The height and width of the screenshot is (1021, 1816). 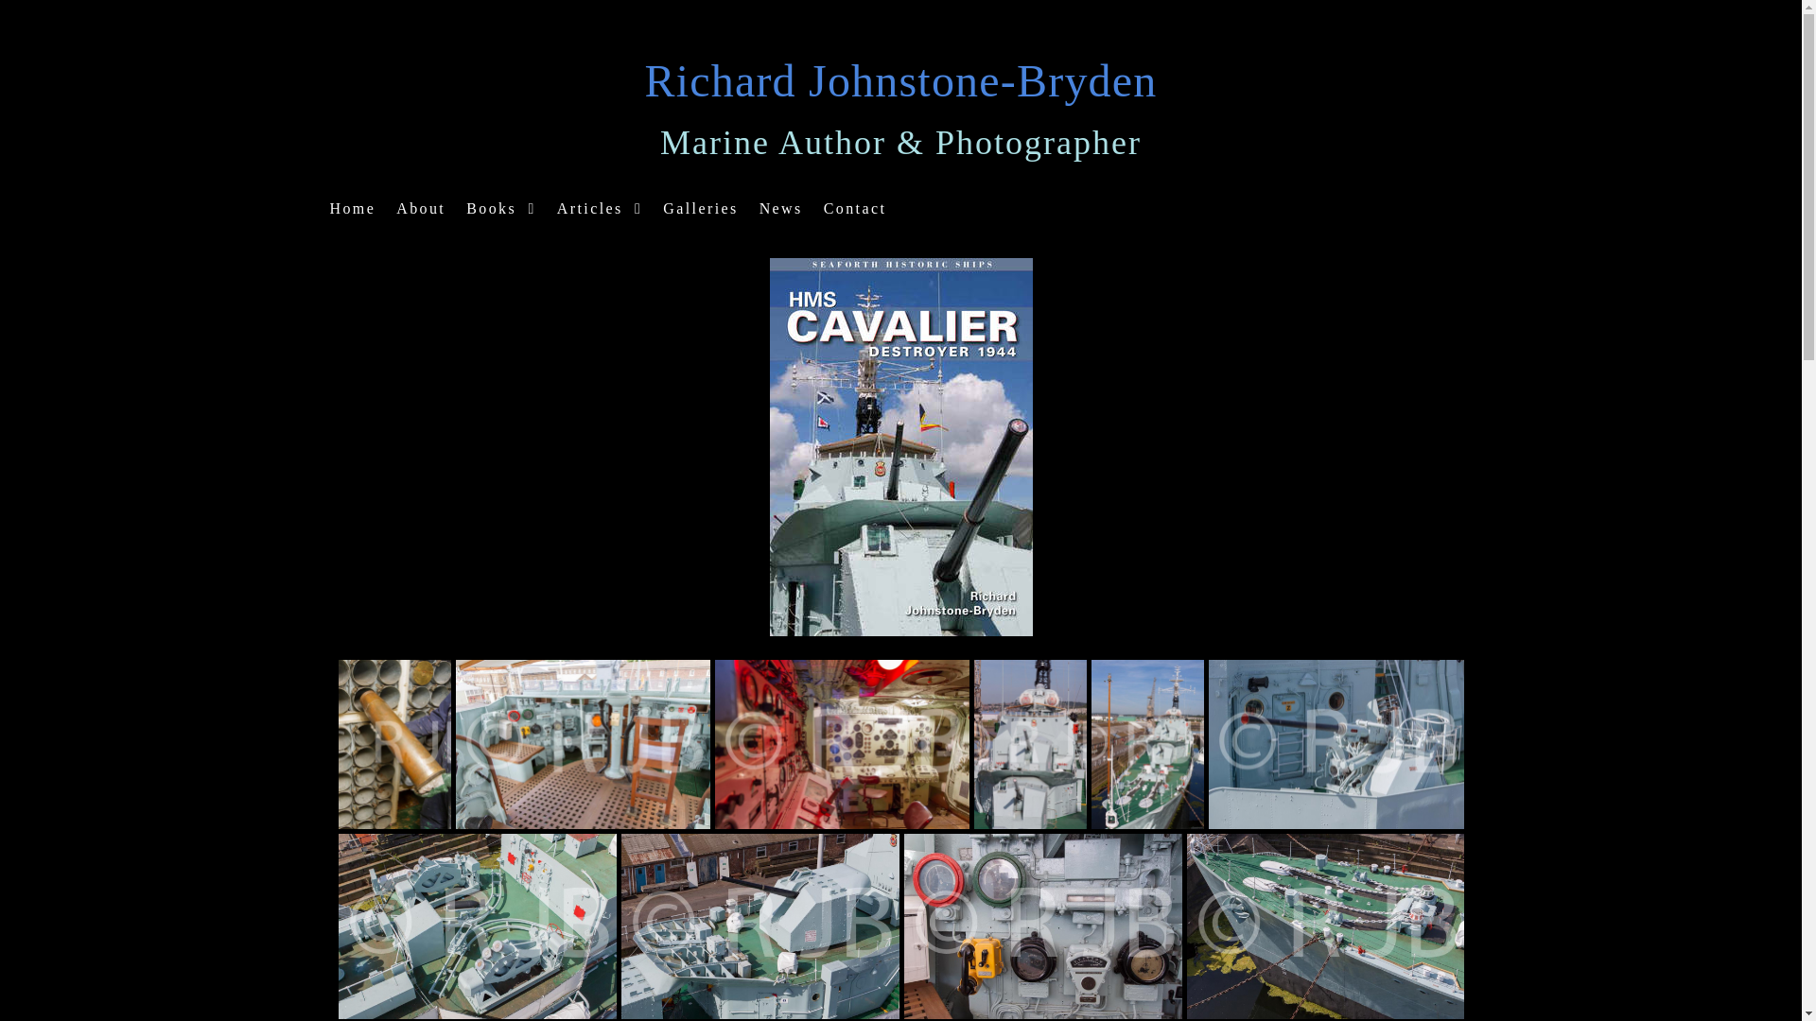 What do you see at coordinates (1336, 743) in the screenshot?
I see `HMSCavalier120614No-1064` at bounding box center [1336, 743].